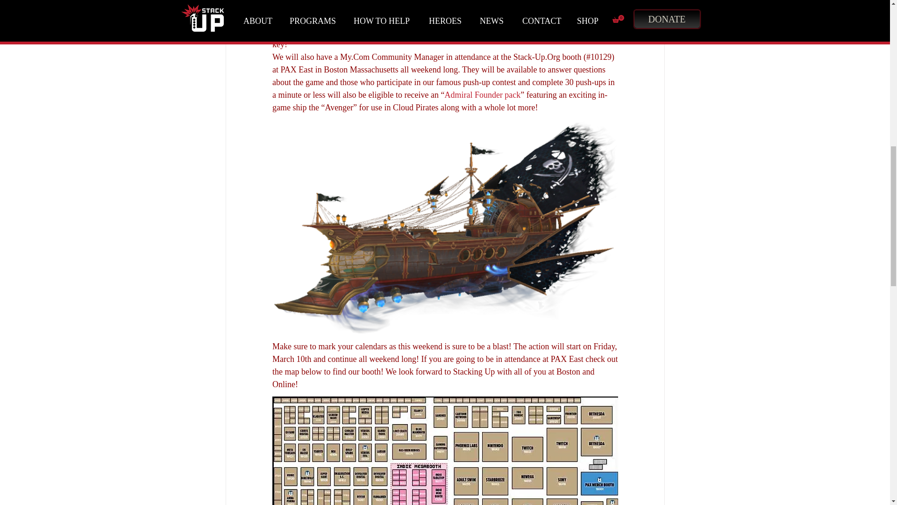 Image resolution: width=897 pixels, height=505 pixels. What do you see at coordinates (433, 19) in the screenshot?
I see `Admiral Founder packs` at bounding box center [433, 19].